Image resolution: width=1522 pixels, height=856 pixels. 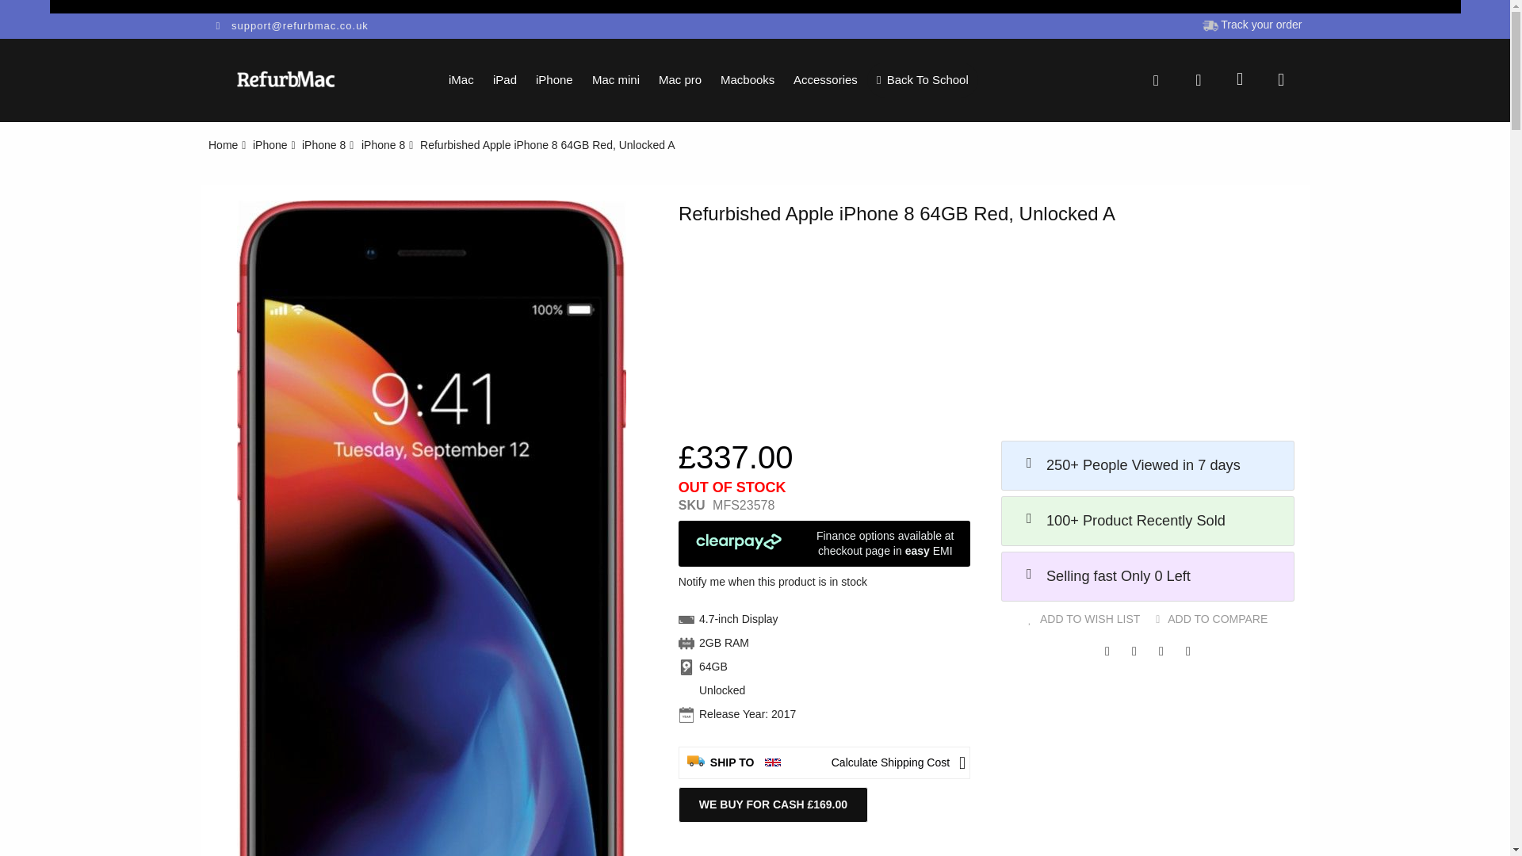 I want to click on Pin this, so click(x=1188, y=650).